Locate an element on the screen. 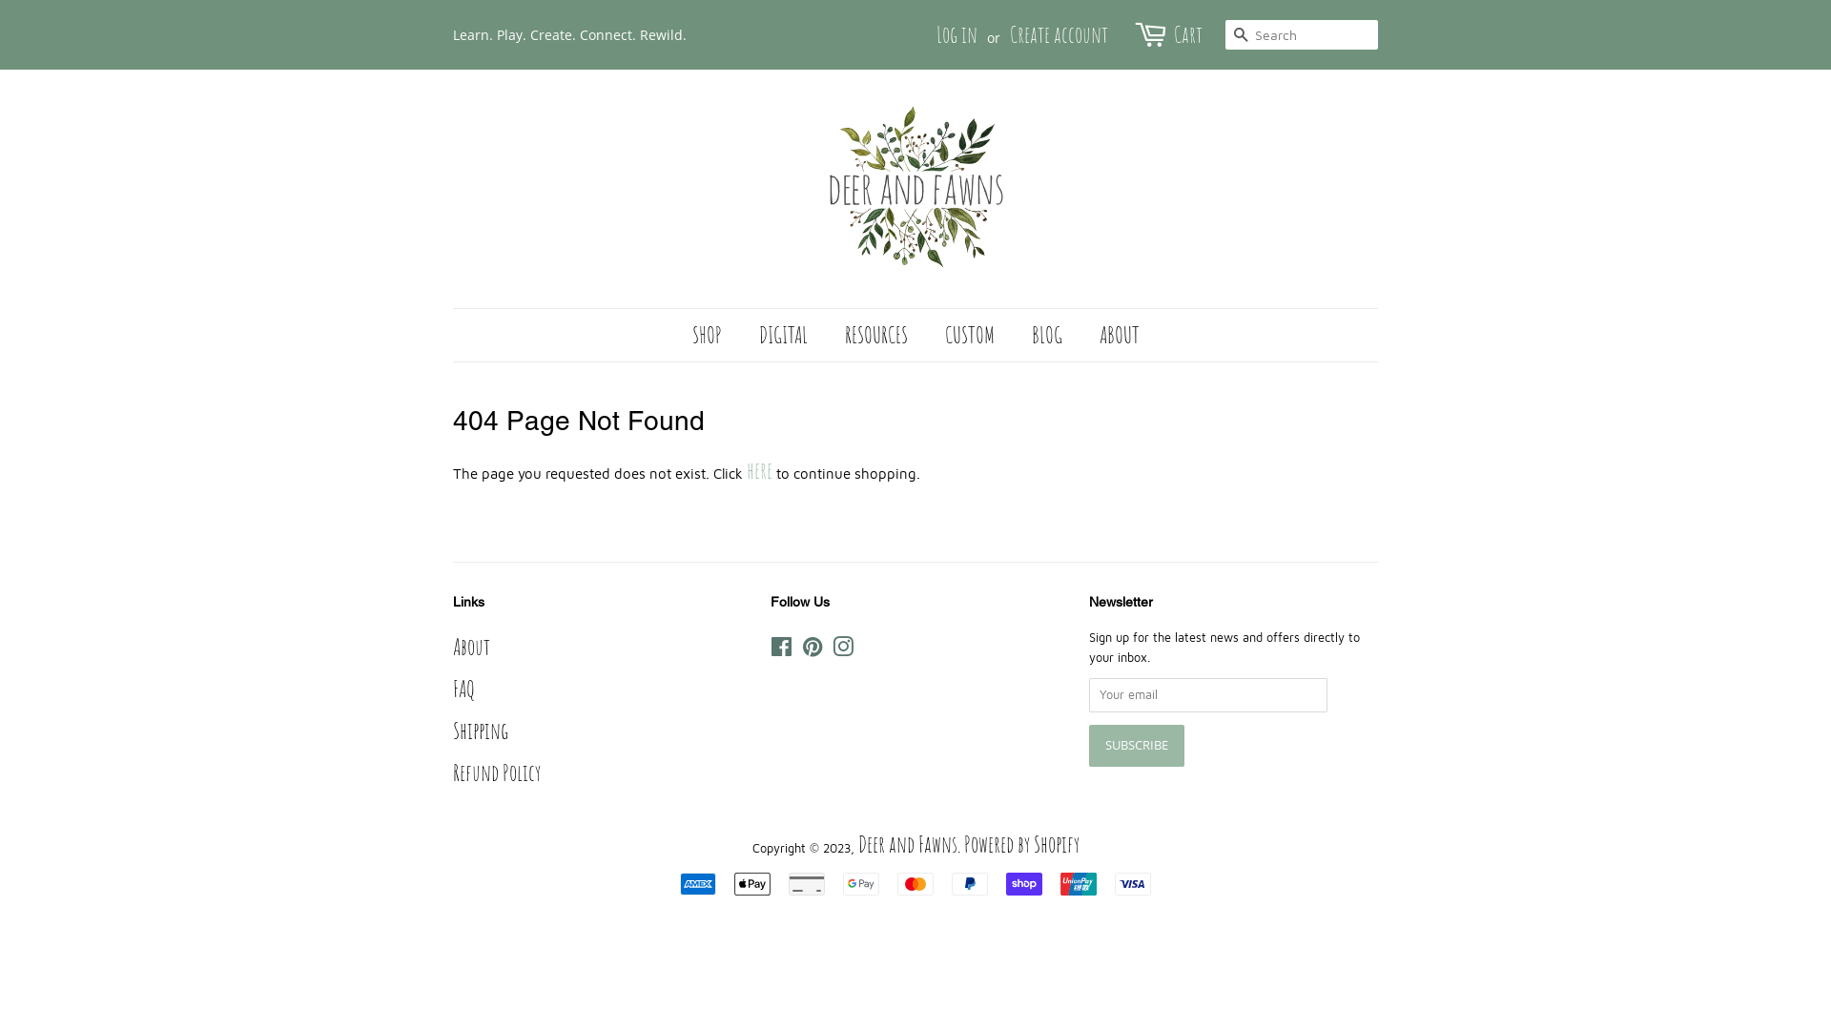 Image resolution: width=1831 pixels, height=1030 pixels. RESOURCES is located at coordinates (877, 336).